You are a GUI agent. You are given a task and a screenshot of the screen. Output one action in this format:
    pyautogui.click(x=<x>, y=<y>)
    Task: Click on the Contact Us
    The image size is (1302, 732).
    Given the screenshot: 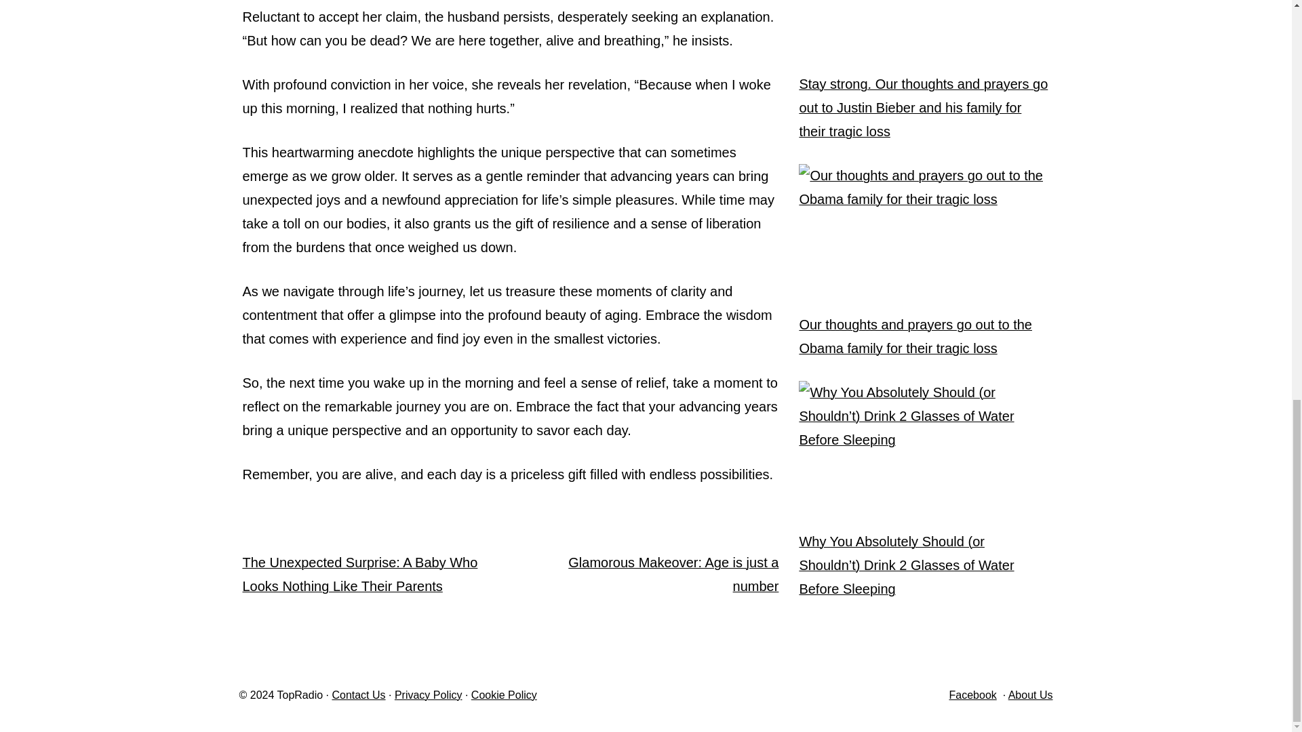 What is the action you would take?
    pyautogui.click(x=358, y=695)
    